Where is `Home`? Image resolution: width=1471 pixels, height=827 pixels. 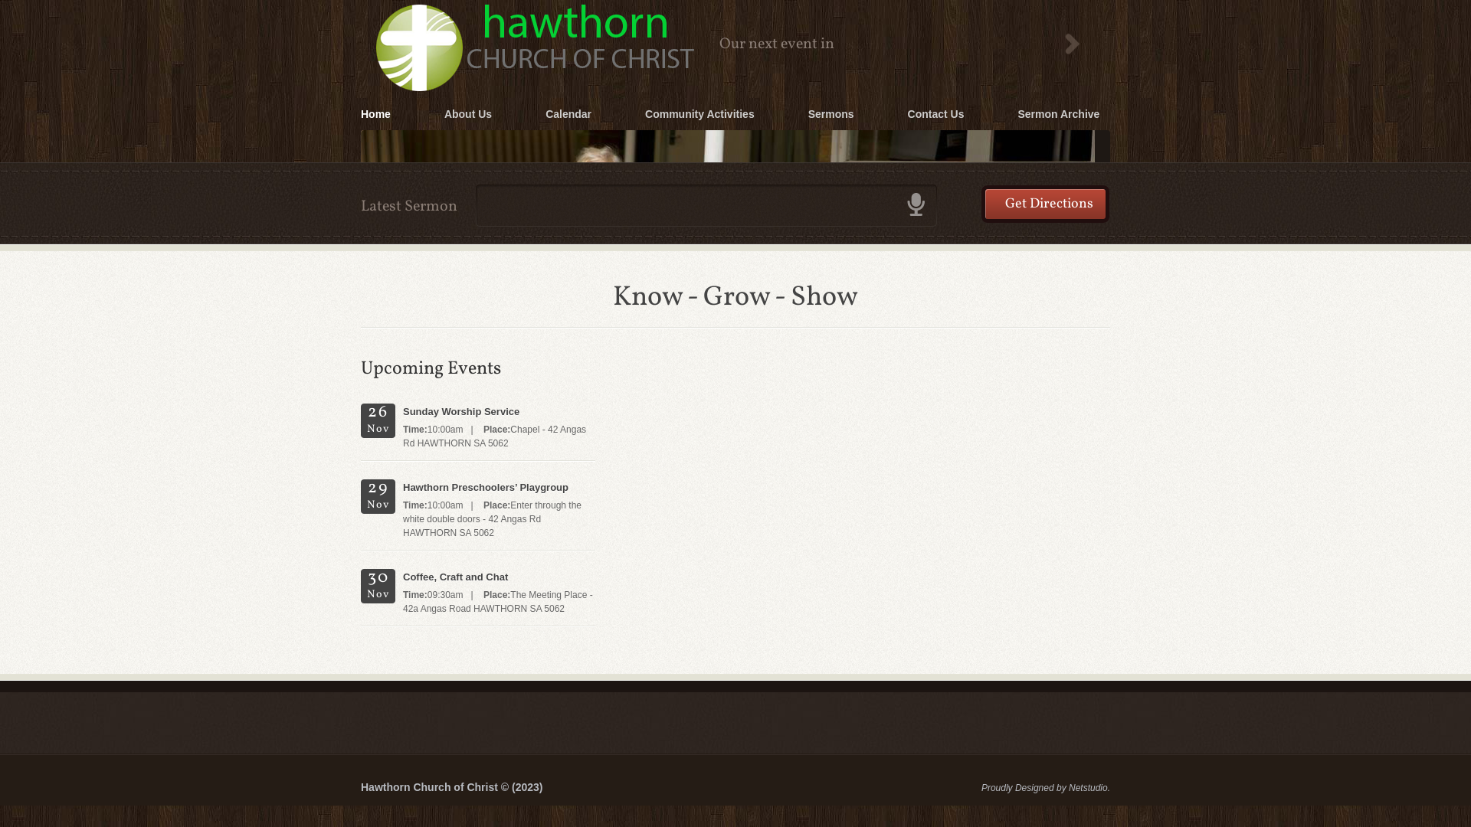
Home is located at coordinates (375, 116).